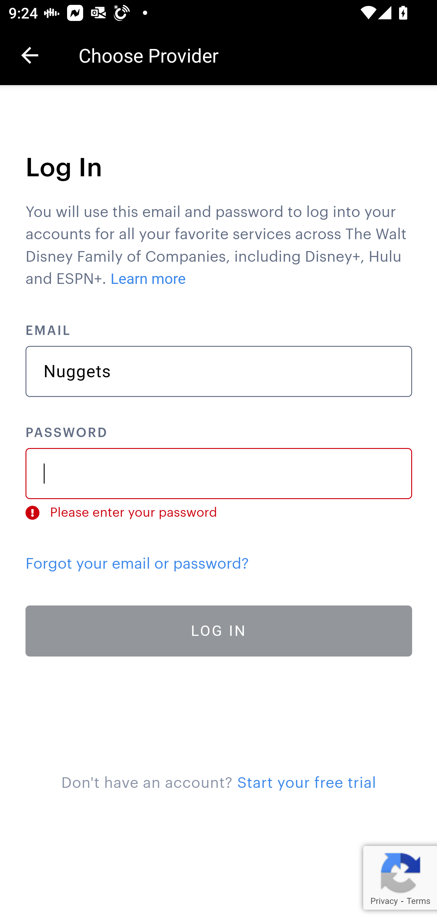 The height and width of the screenshot is (924, 437). Describe the element at coordinates (418, 901) in the screenshot. I see `Terms` at that location.